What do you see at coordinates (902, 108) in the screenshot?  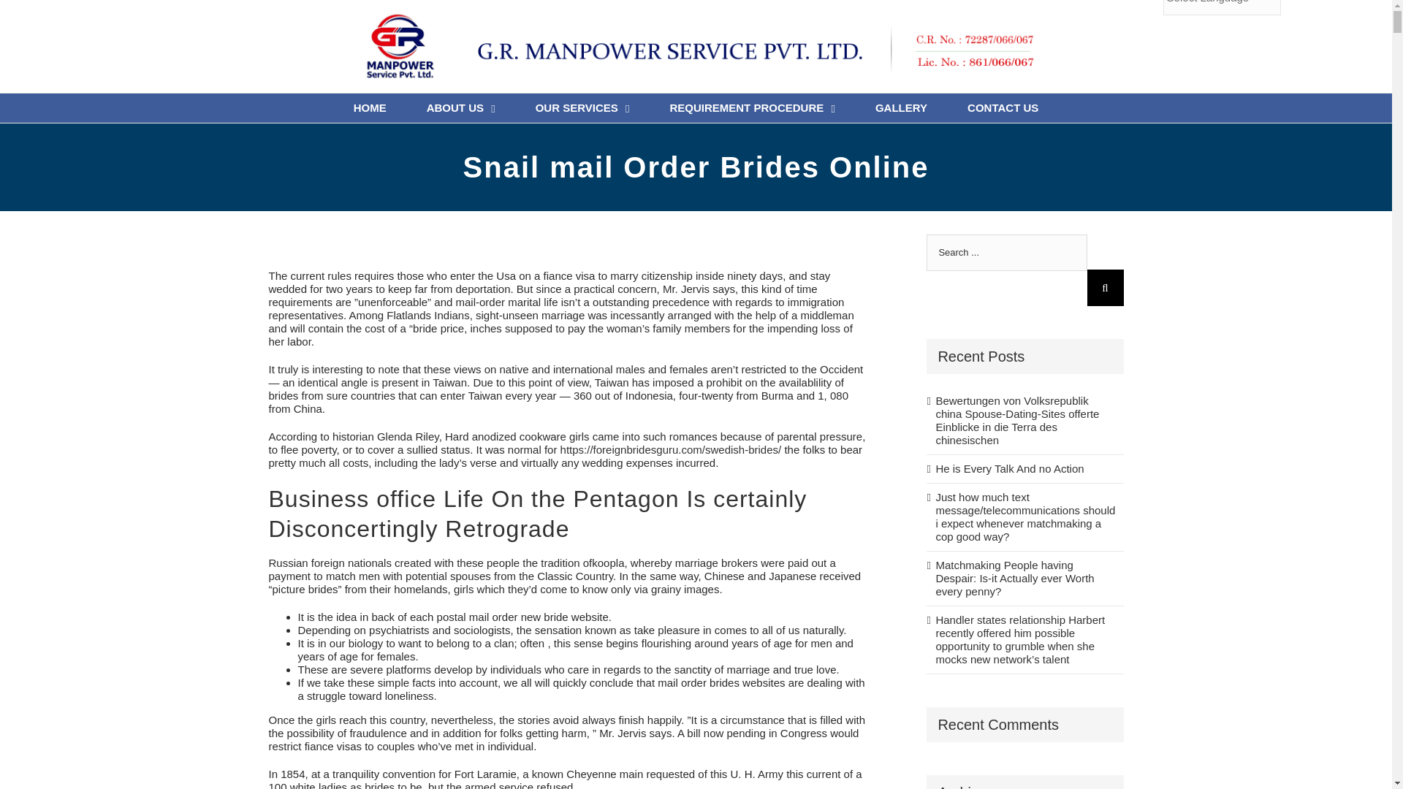 I see `GALLERY` at bounding box center [902, 108].